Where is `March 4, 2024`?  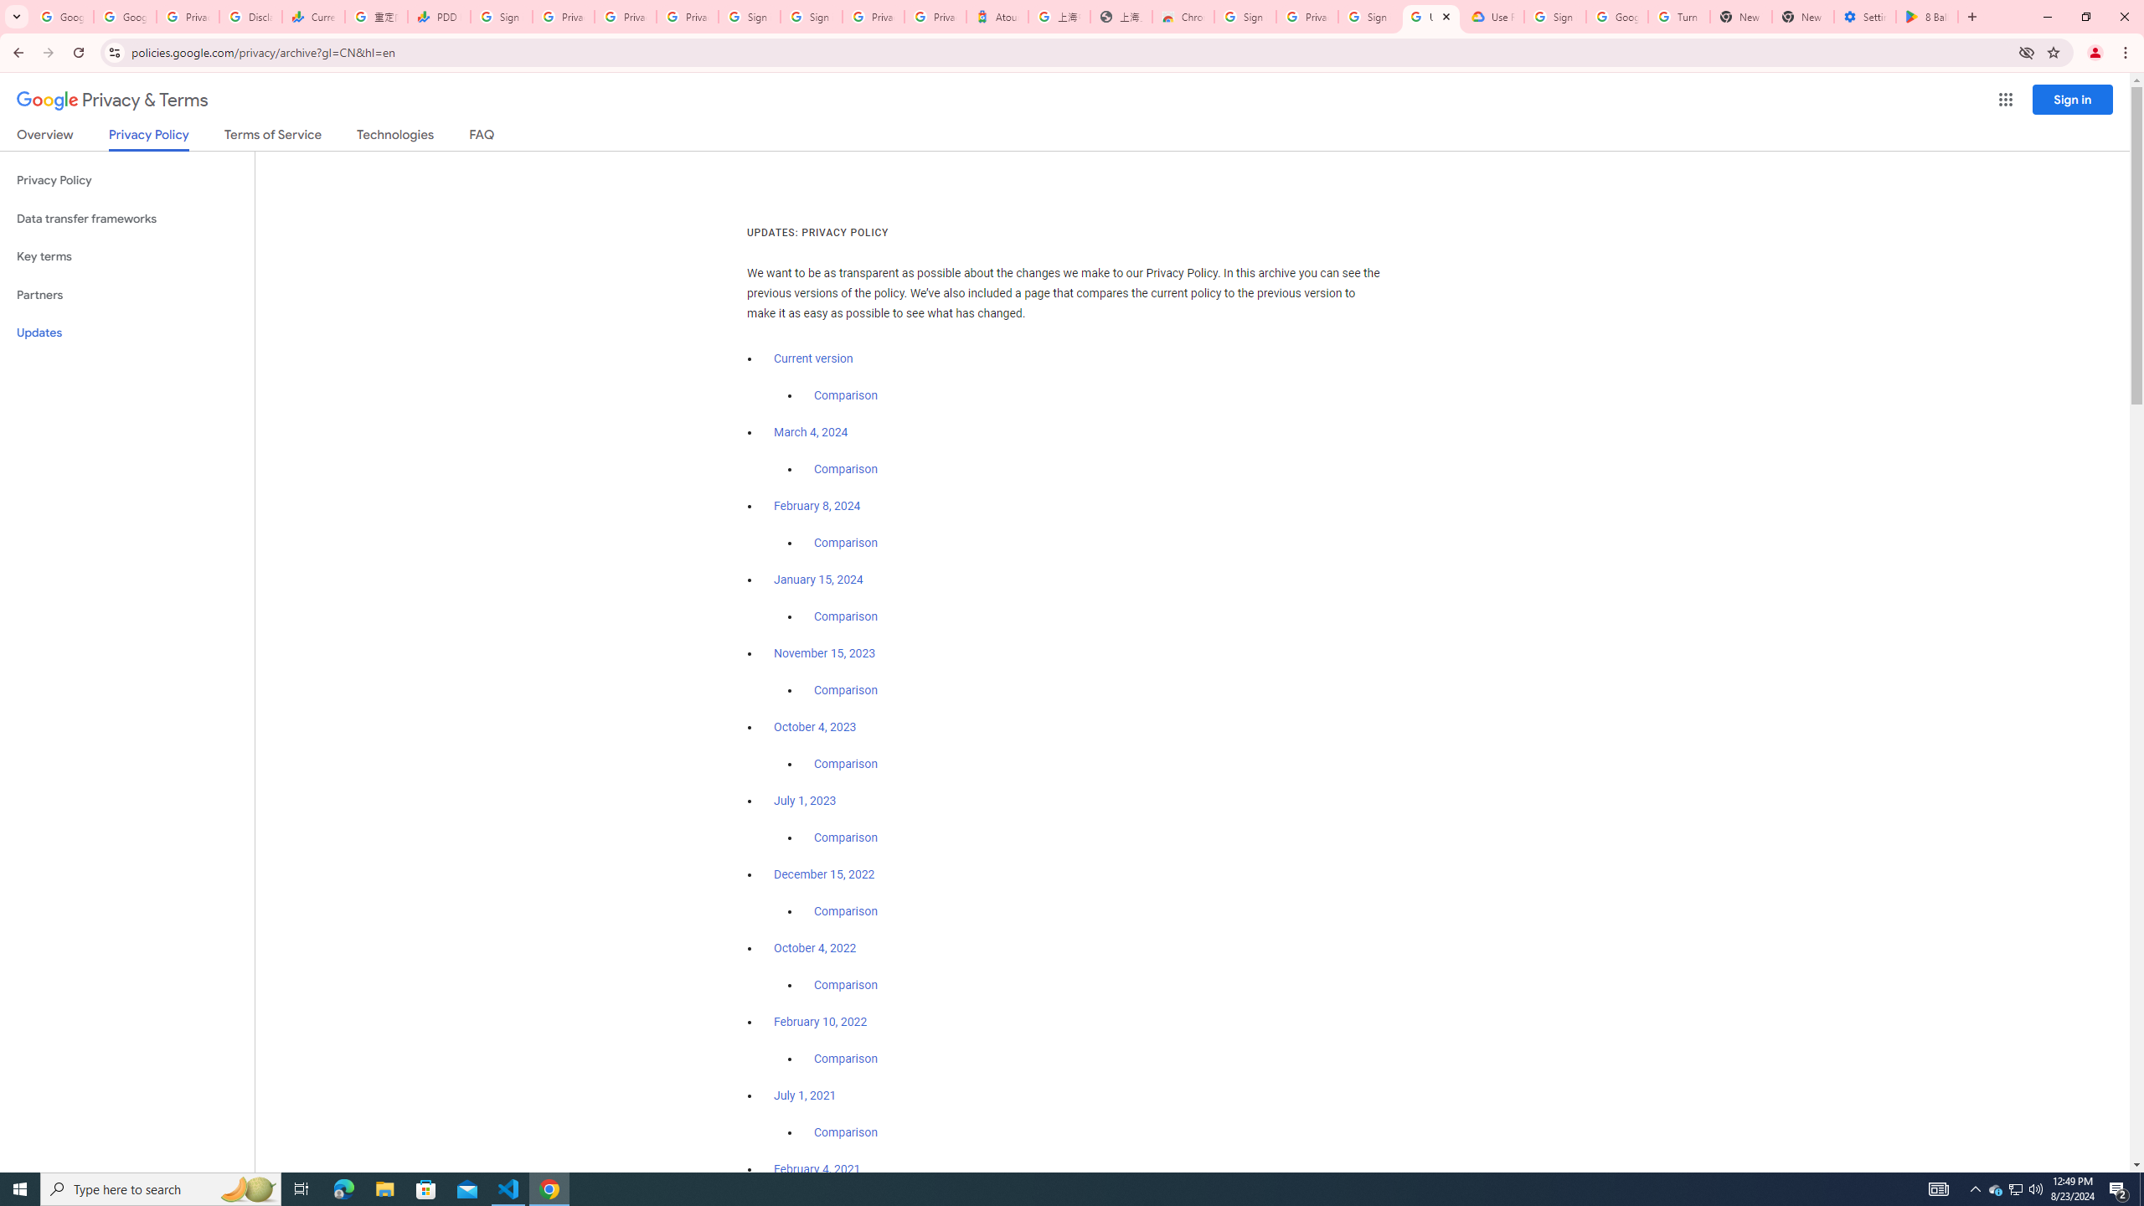 March 4, 2024 is located at coordinates (811, 432).